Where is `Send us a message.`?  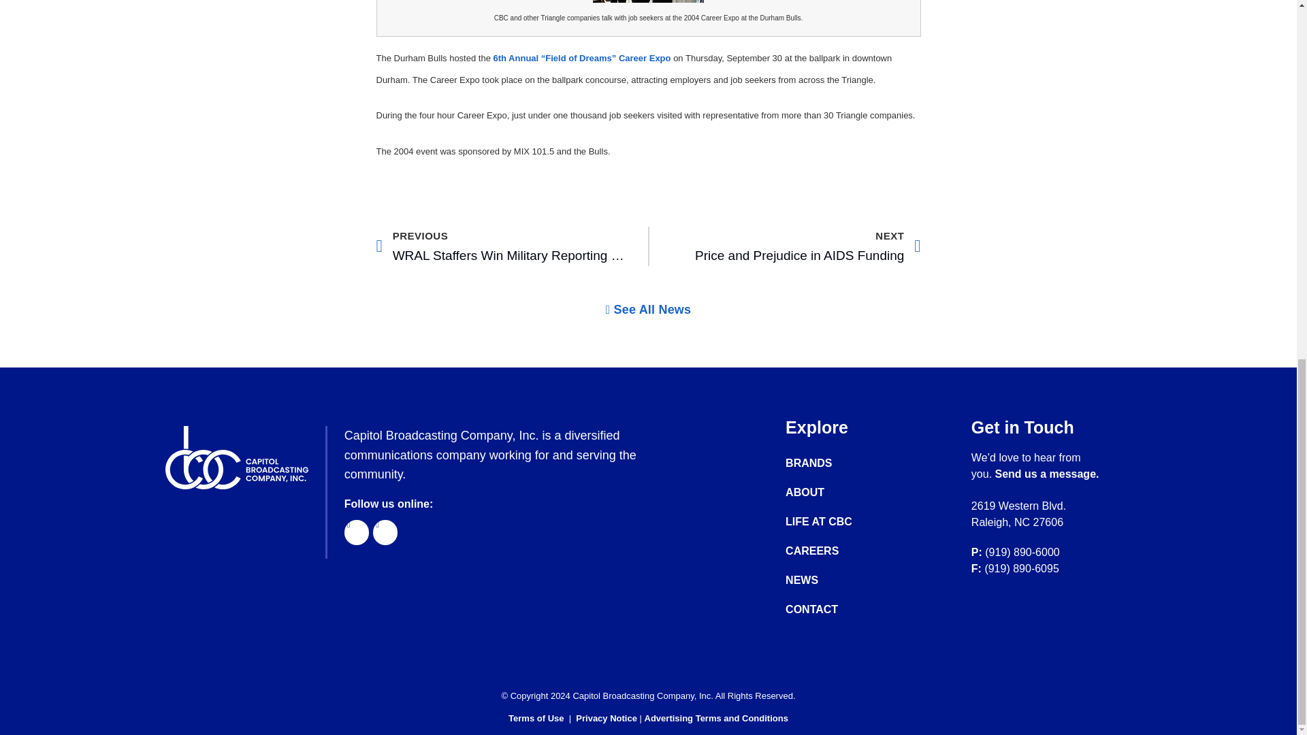 Send us a message. is located at coordinates (832, 580).